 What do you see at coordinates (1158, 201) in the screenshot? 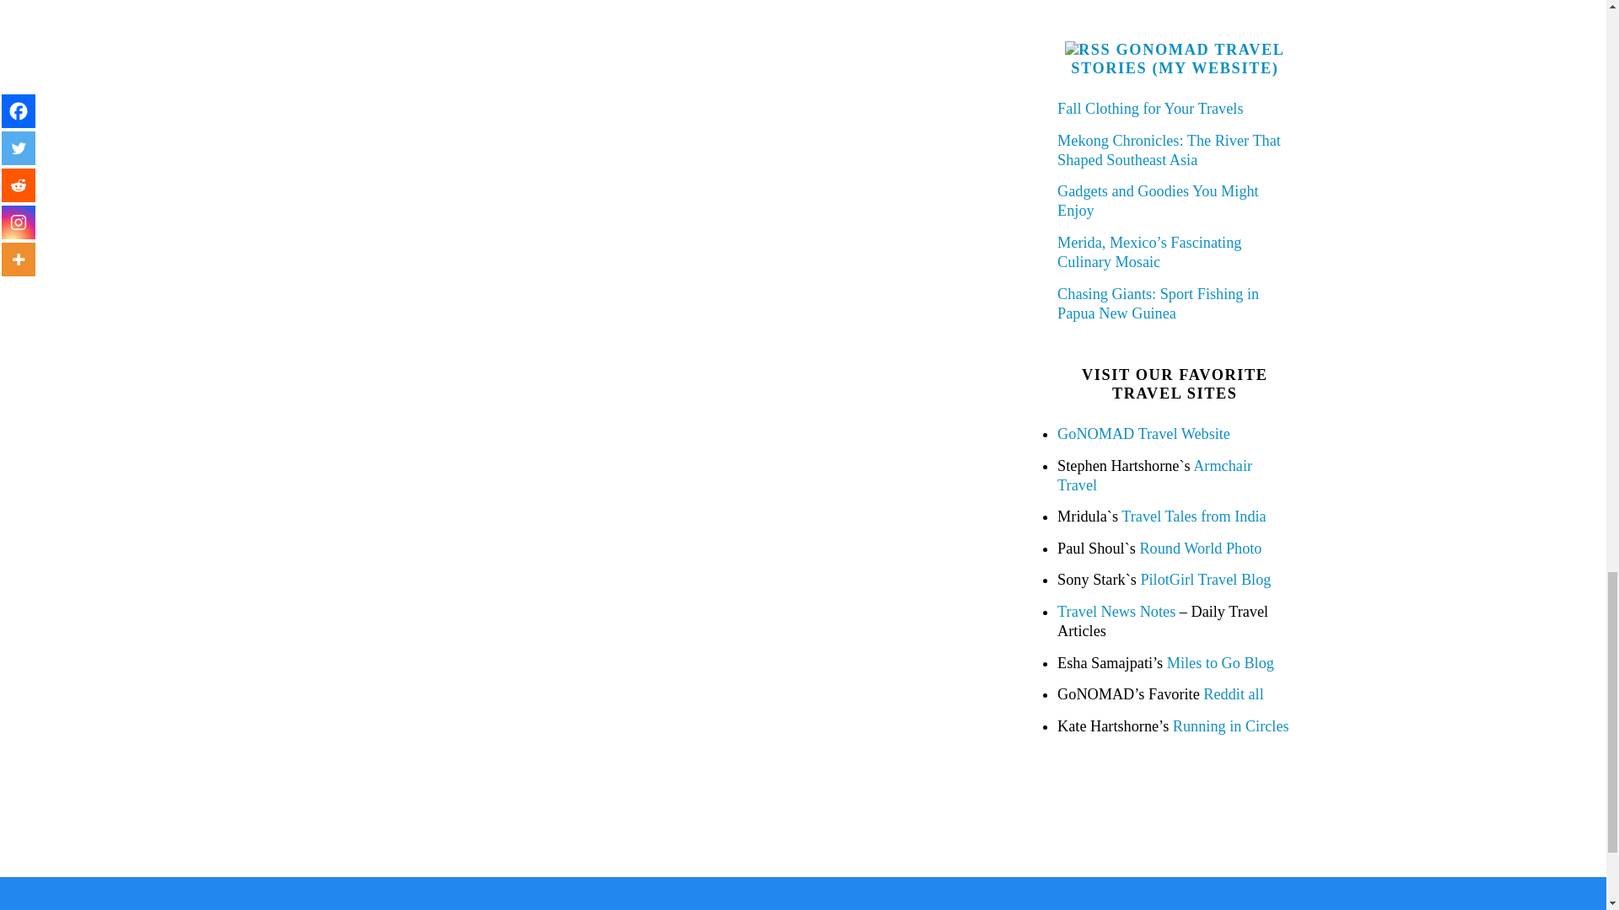
I see `Gadgets and Goodies You Might Enjoy` at bounding box center [1158, 201].